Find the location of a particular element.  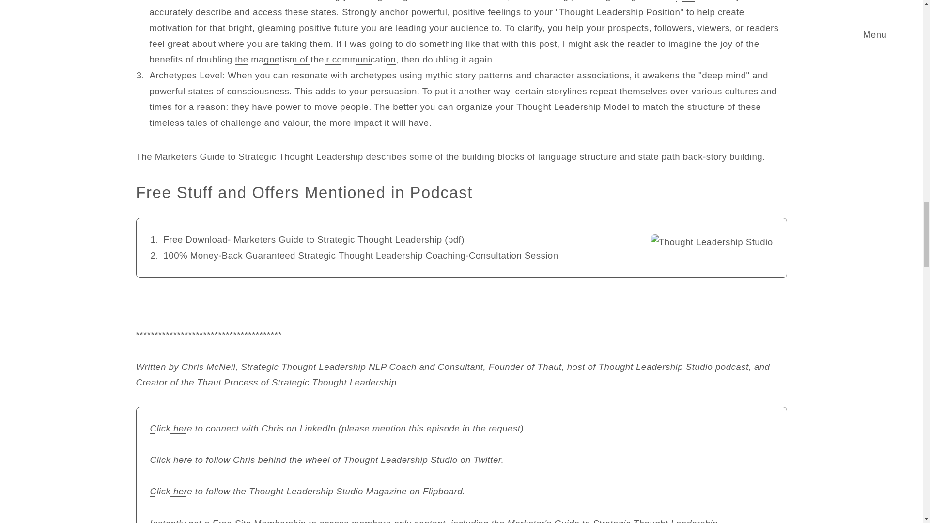

Strategic Thought Leadership NLP Coach and Consultant is located at coordinates (361, 367).